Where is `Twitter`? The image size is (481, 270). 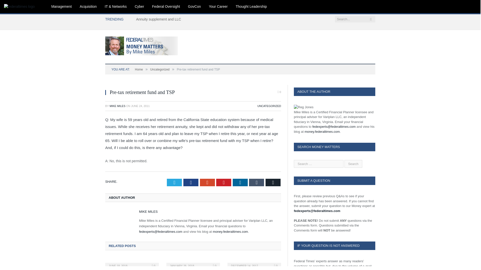
Twitter is located at coordinates (174, 182).